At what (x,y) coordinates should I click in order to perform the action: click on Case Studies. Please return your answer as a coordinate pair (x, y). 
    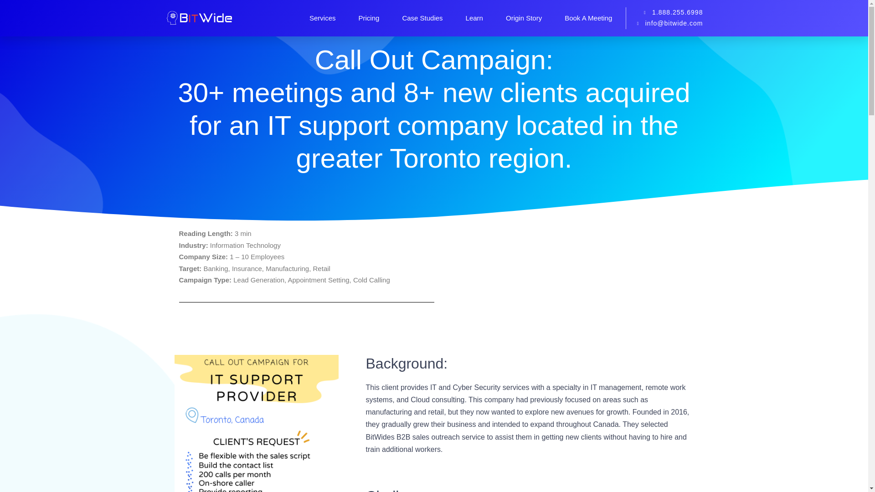
    Looking at the image, I should click on (422, 18).